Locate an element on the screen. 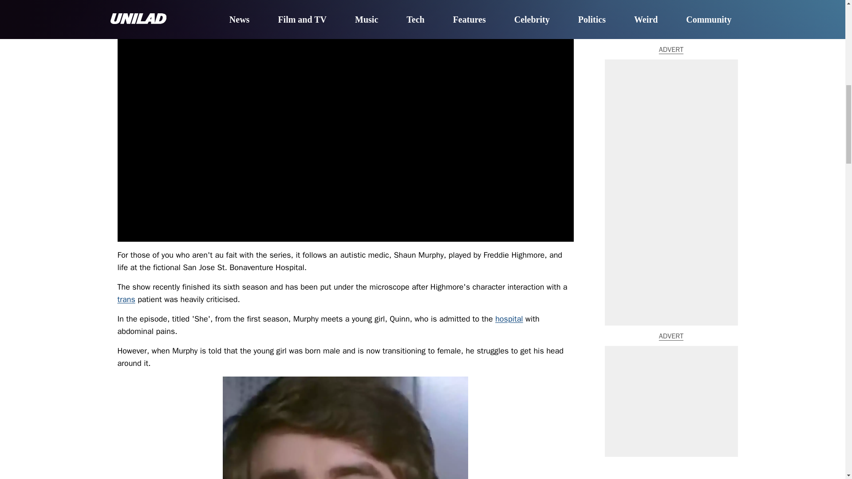  hospital is located at coordinates (509, 319).